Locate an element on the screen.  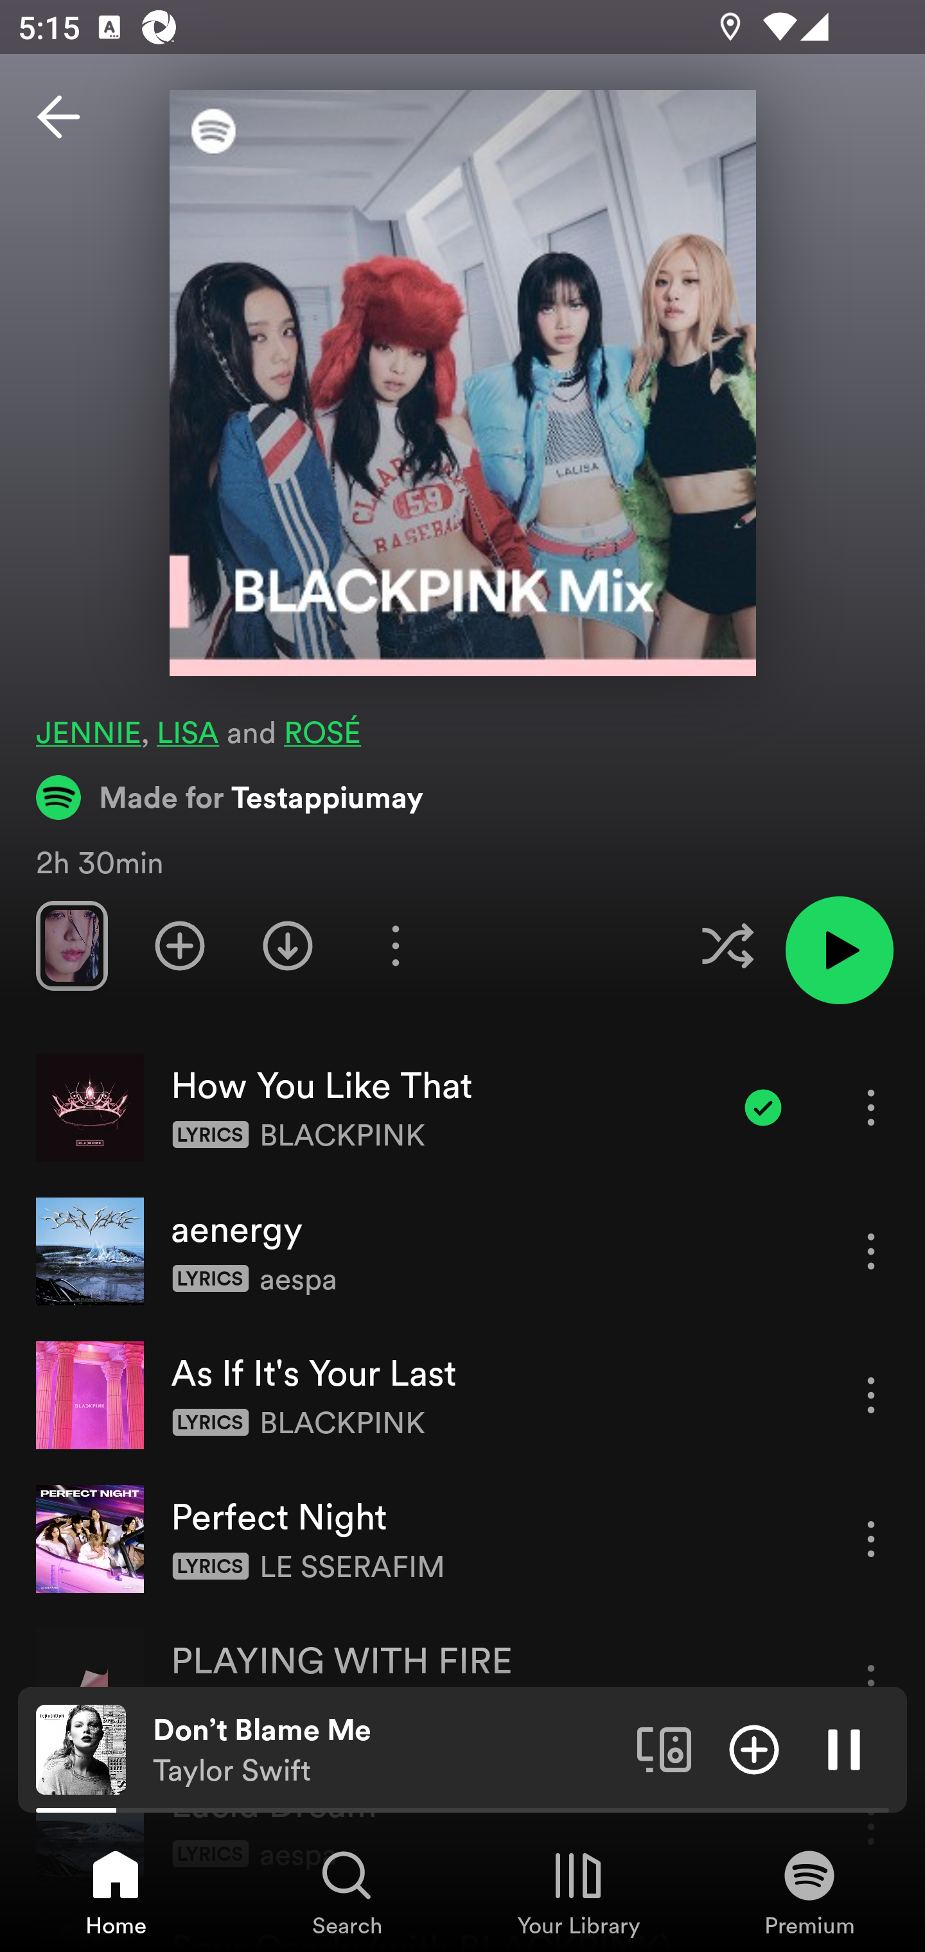
Item added is located at coordinates (763, 1107).